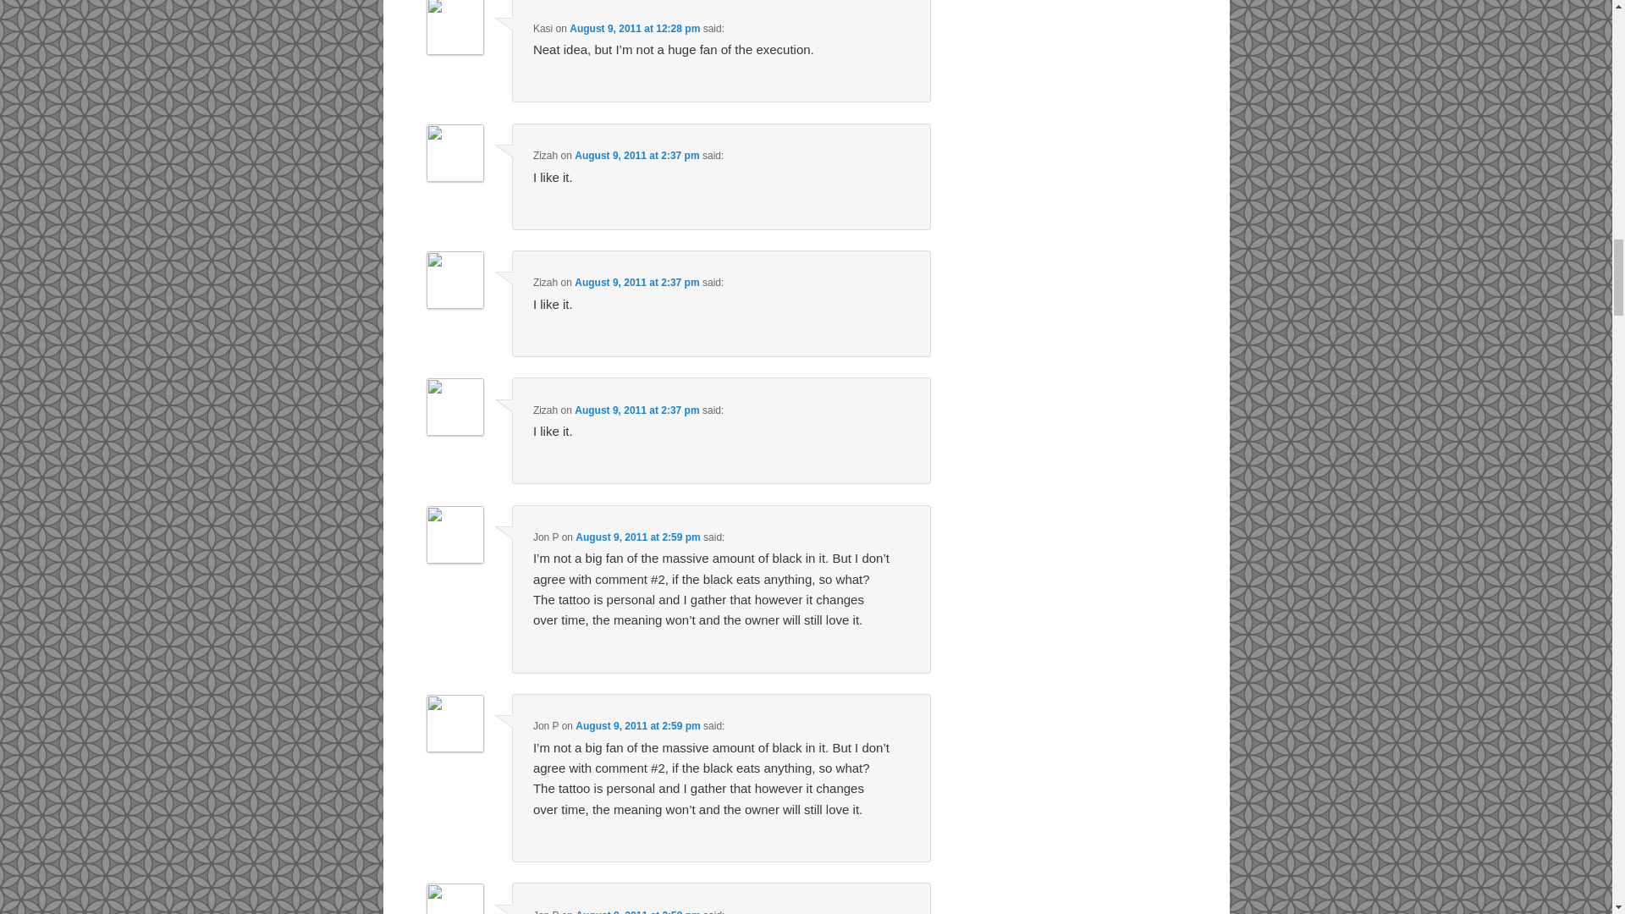  Describe the element at coordinates (635, 29) in the screenshot. I see `August 9, 2011 at 12:28 pm` at that location.